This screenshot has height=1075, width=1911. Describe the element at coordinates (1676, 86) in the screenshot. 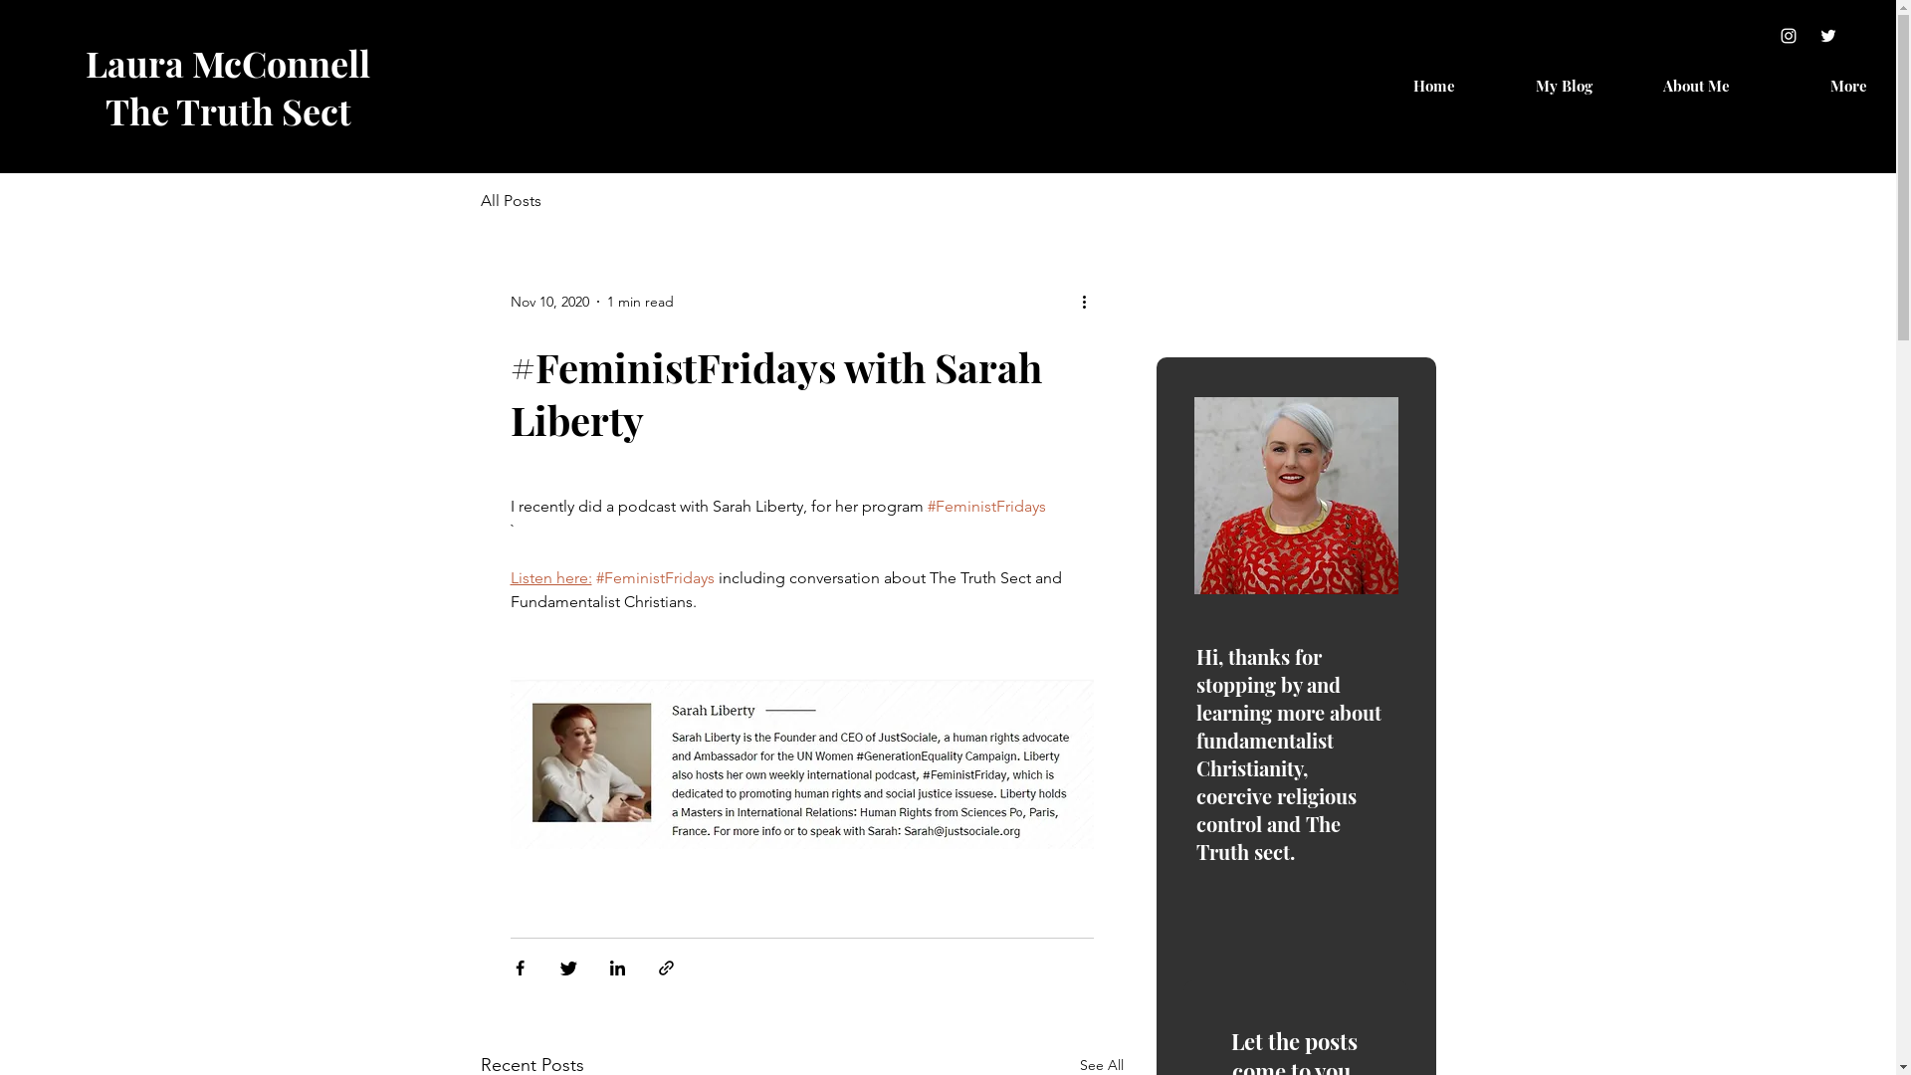

I see `About Me` at that location.